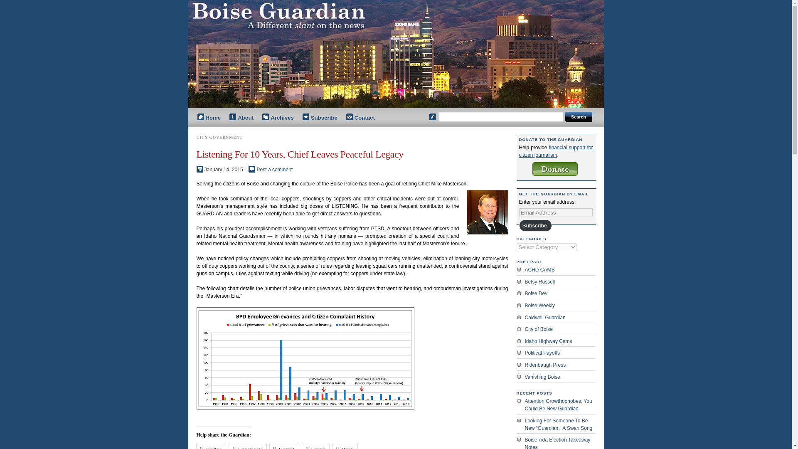 The width and height of the screenshot is (798, 449). I want to click on Subscribe, so click(535, 225).